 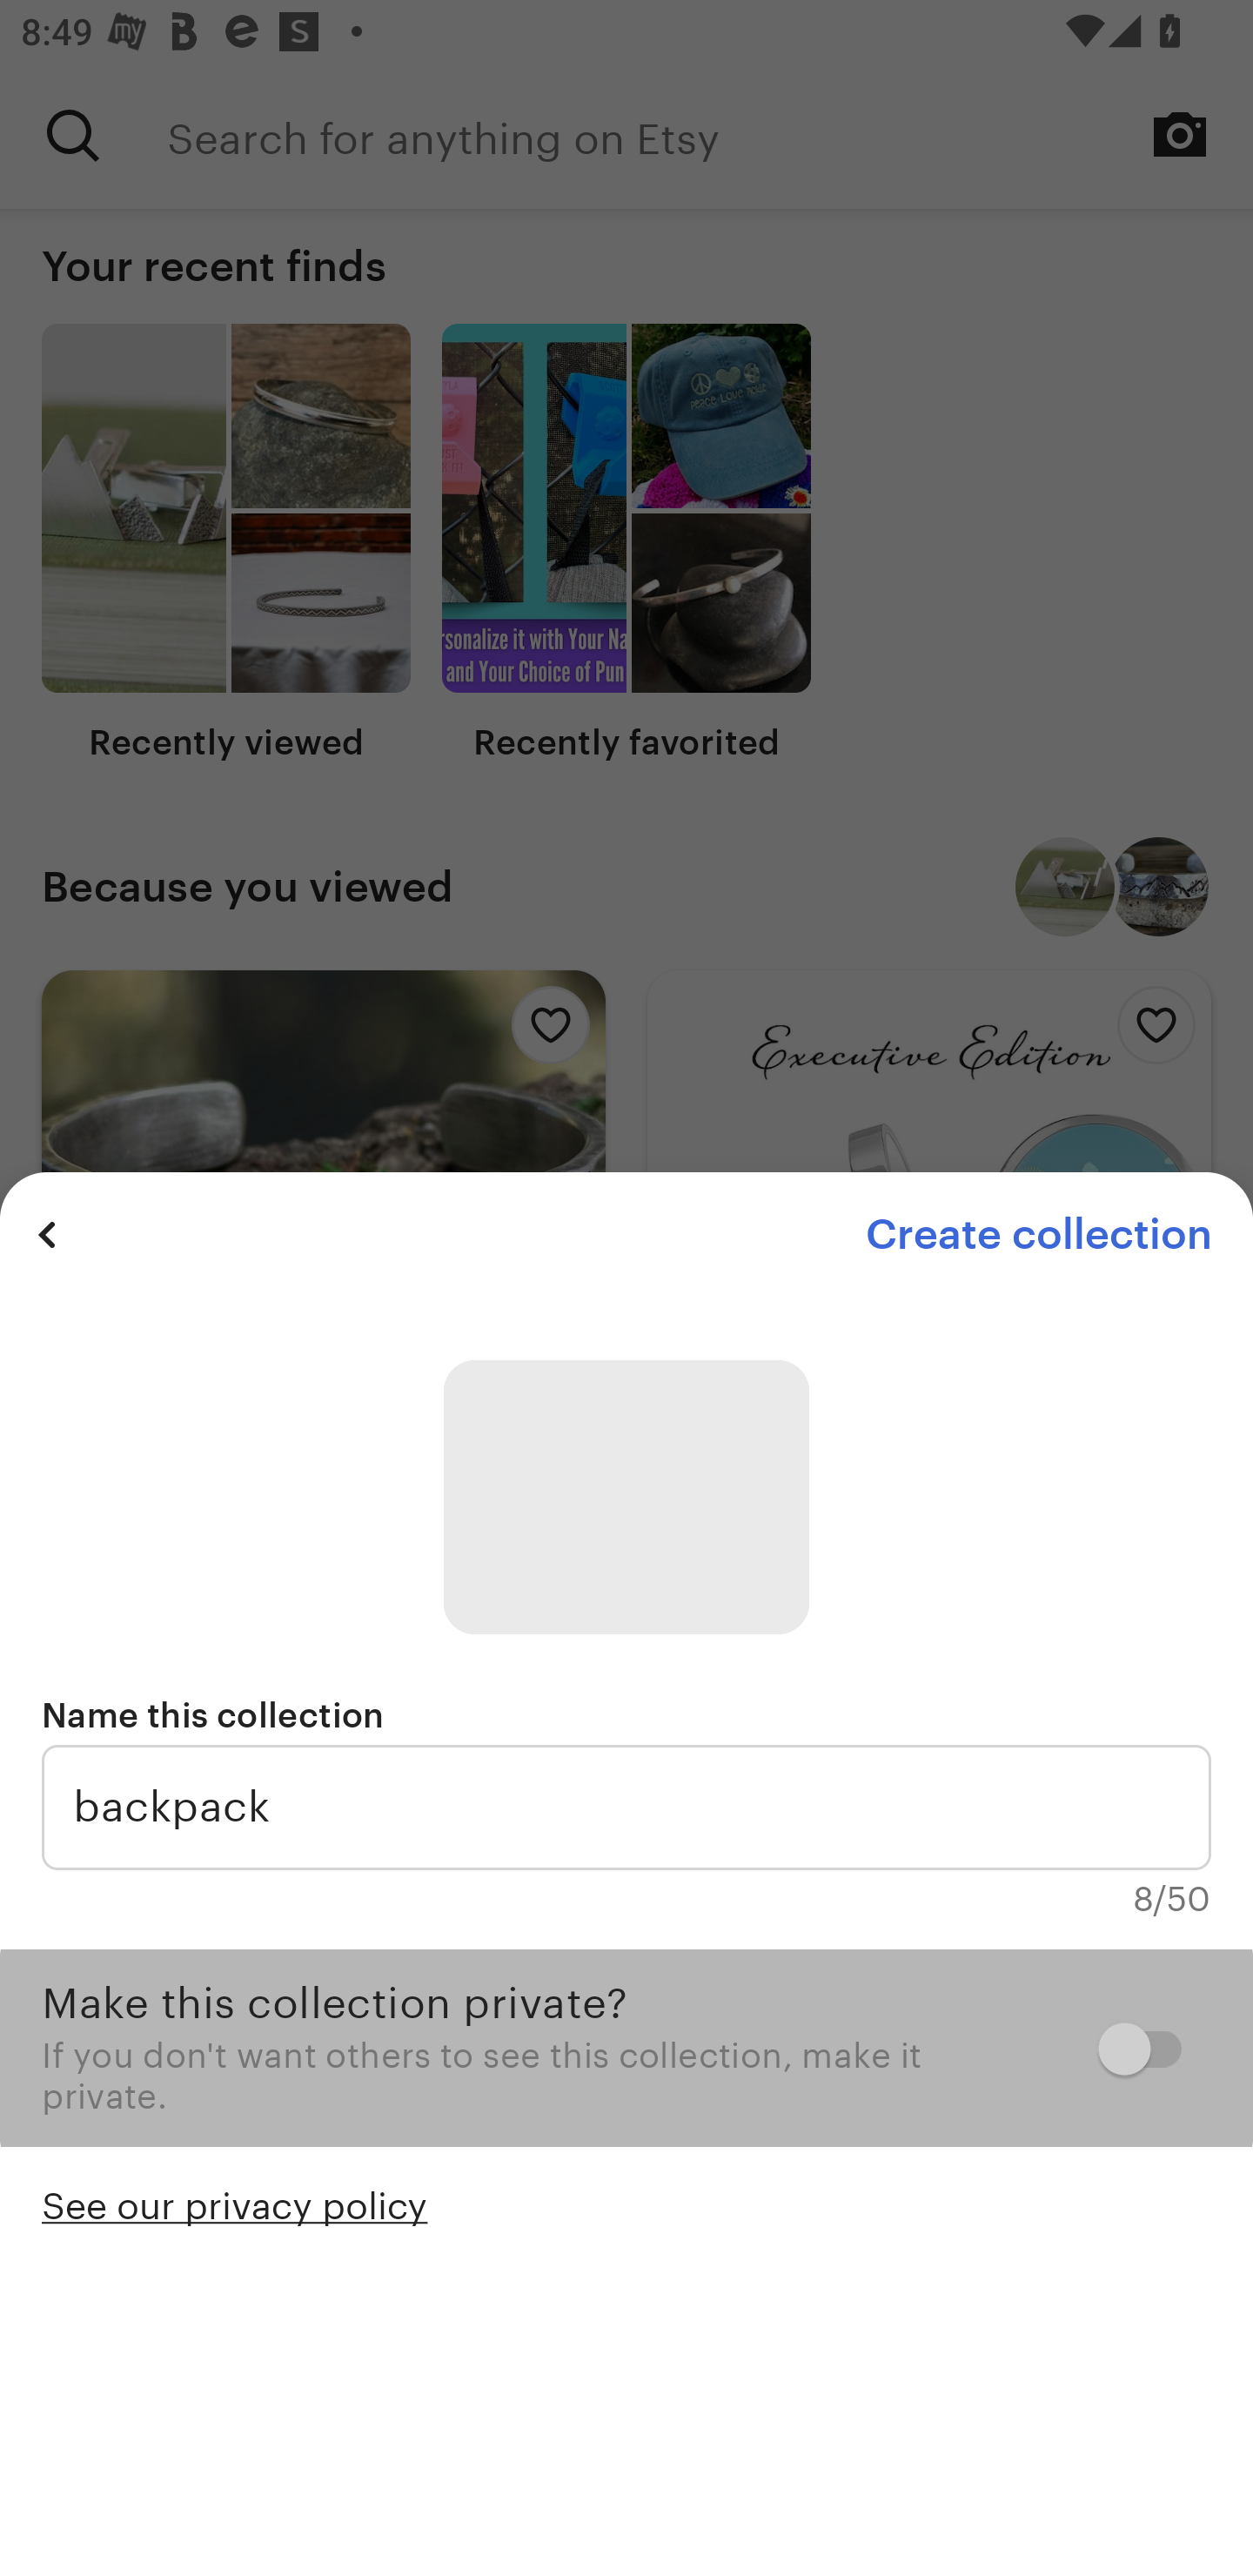 What do you see at coordinates (235, 2204) in the screenshot?
I see `See our privacy policy` at bounding box center [235, 2204].